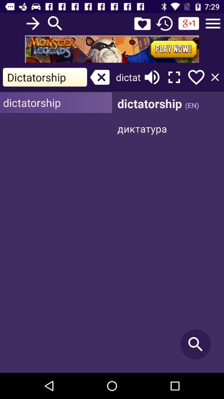  I want to click on love, so click(196, 77).